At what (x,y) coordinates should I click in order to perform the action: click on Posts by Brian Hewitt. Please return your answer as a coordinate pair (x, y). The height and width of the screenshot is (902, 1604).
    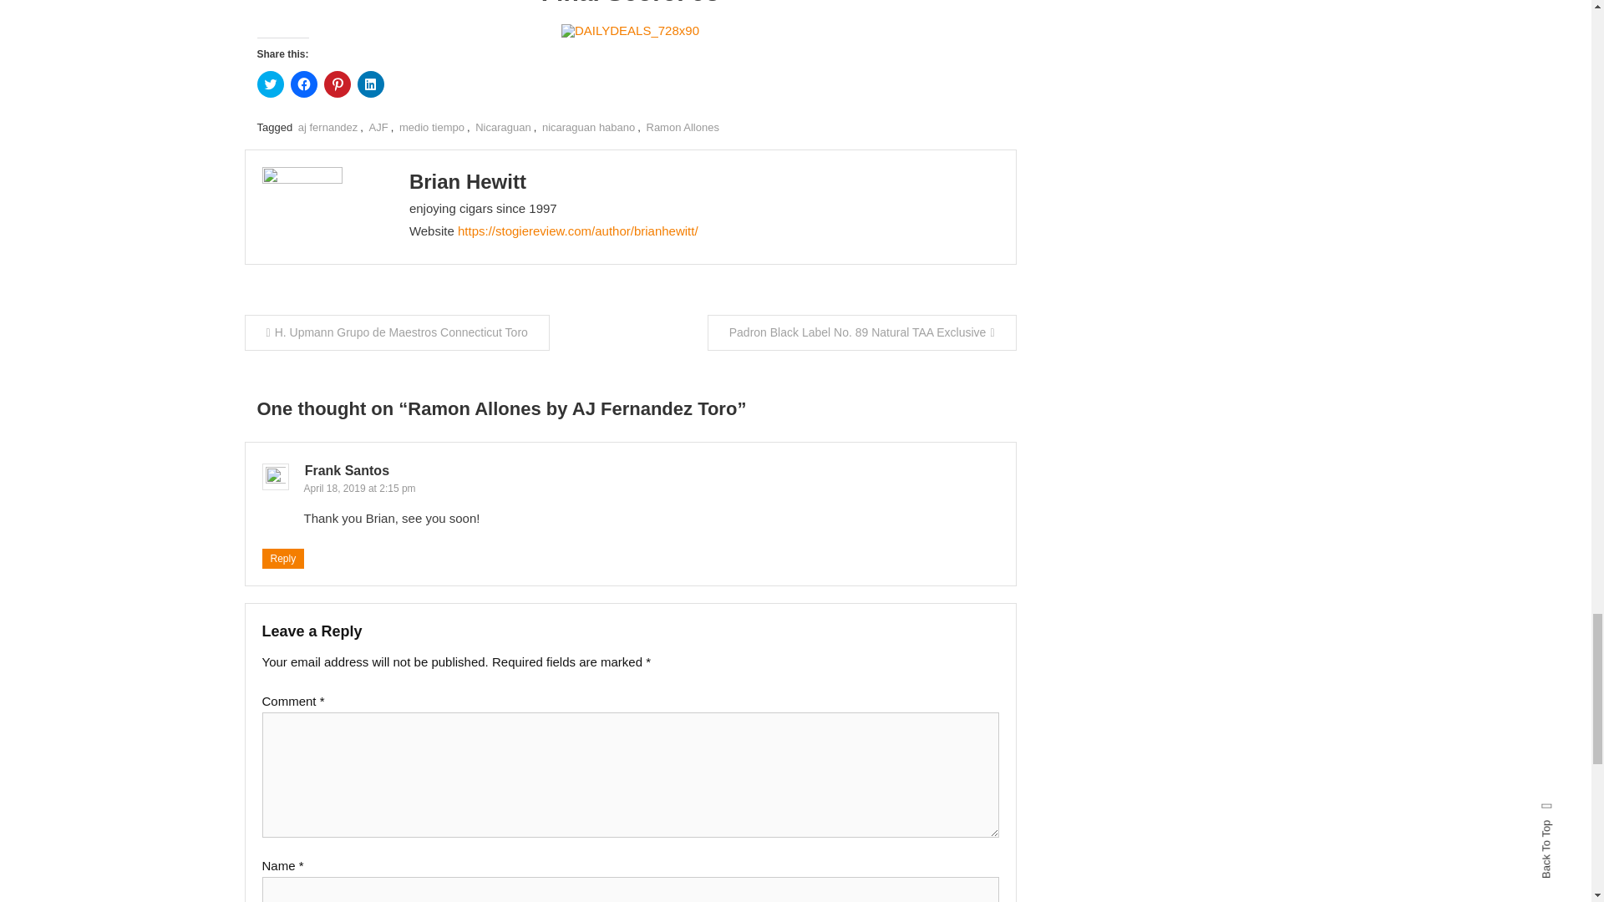
    Looking at the image, I should click on (467, 182).